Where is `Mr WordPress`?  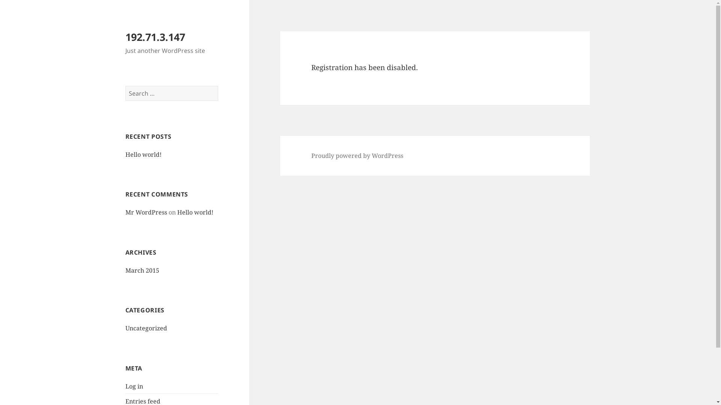
Mr WordPress is located at coordinates (146, 212).